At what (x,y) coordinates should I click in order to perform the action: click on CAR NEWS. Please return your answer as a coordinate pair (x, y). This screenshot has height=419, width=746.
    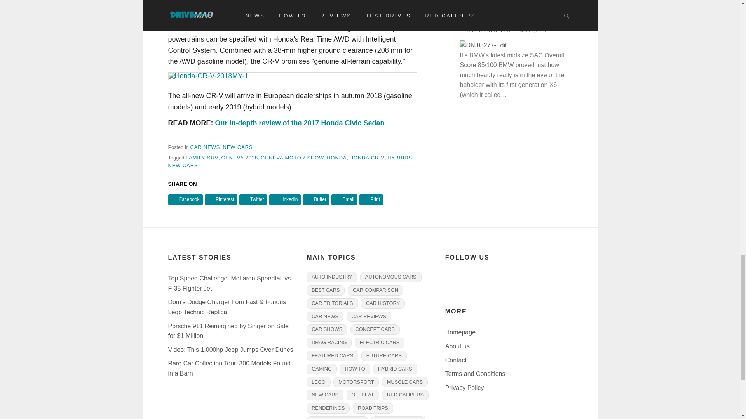
    Looking at the image, I should click on (205, 147).